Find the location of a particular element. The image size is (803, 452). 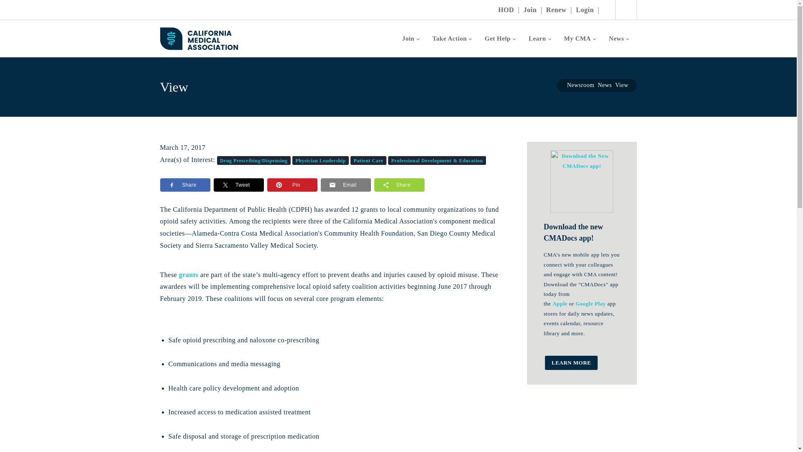

My CMA is located at coordinates (580, 39).